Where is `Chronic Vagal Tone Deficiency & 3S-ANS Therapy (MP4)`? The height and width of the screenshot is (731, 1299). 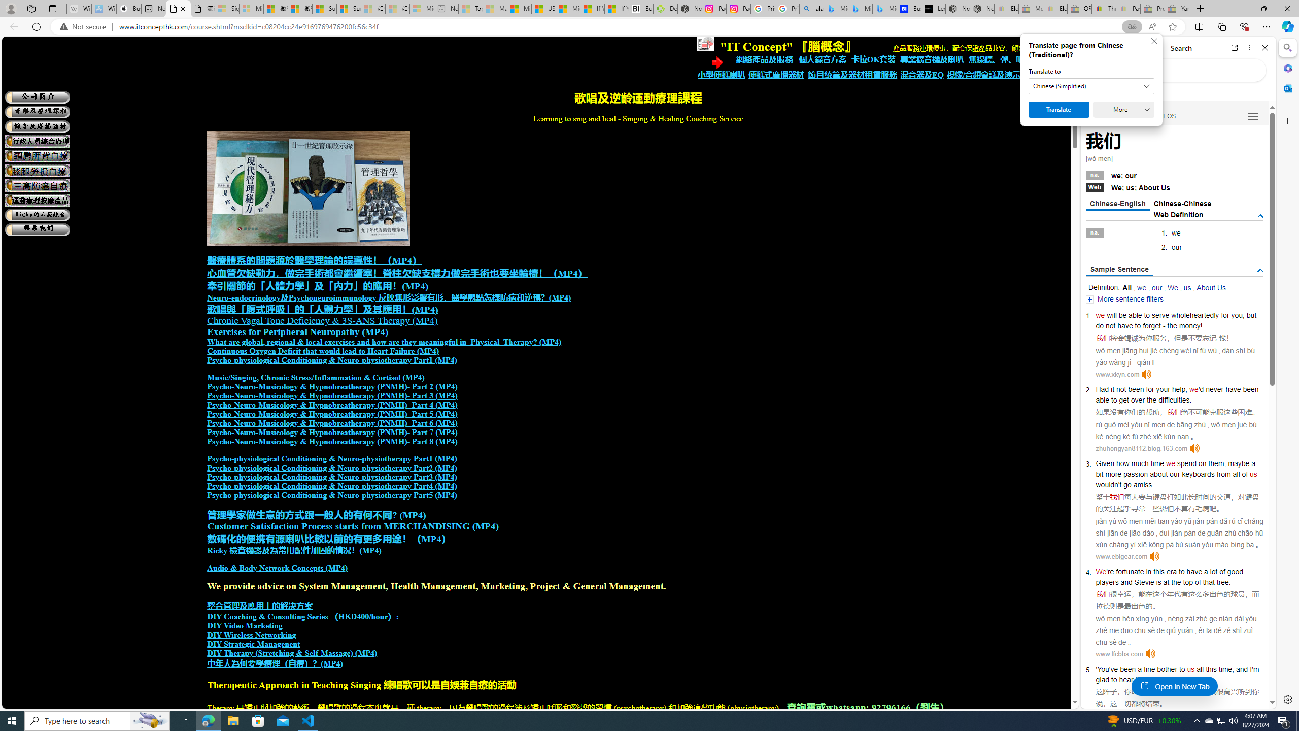
Chronic Vagal Tone Deficiency & 3S-ANS Therapy (MP4) is located at coordinates (322, 321).